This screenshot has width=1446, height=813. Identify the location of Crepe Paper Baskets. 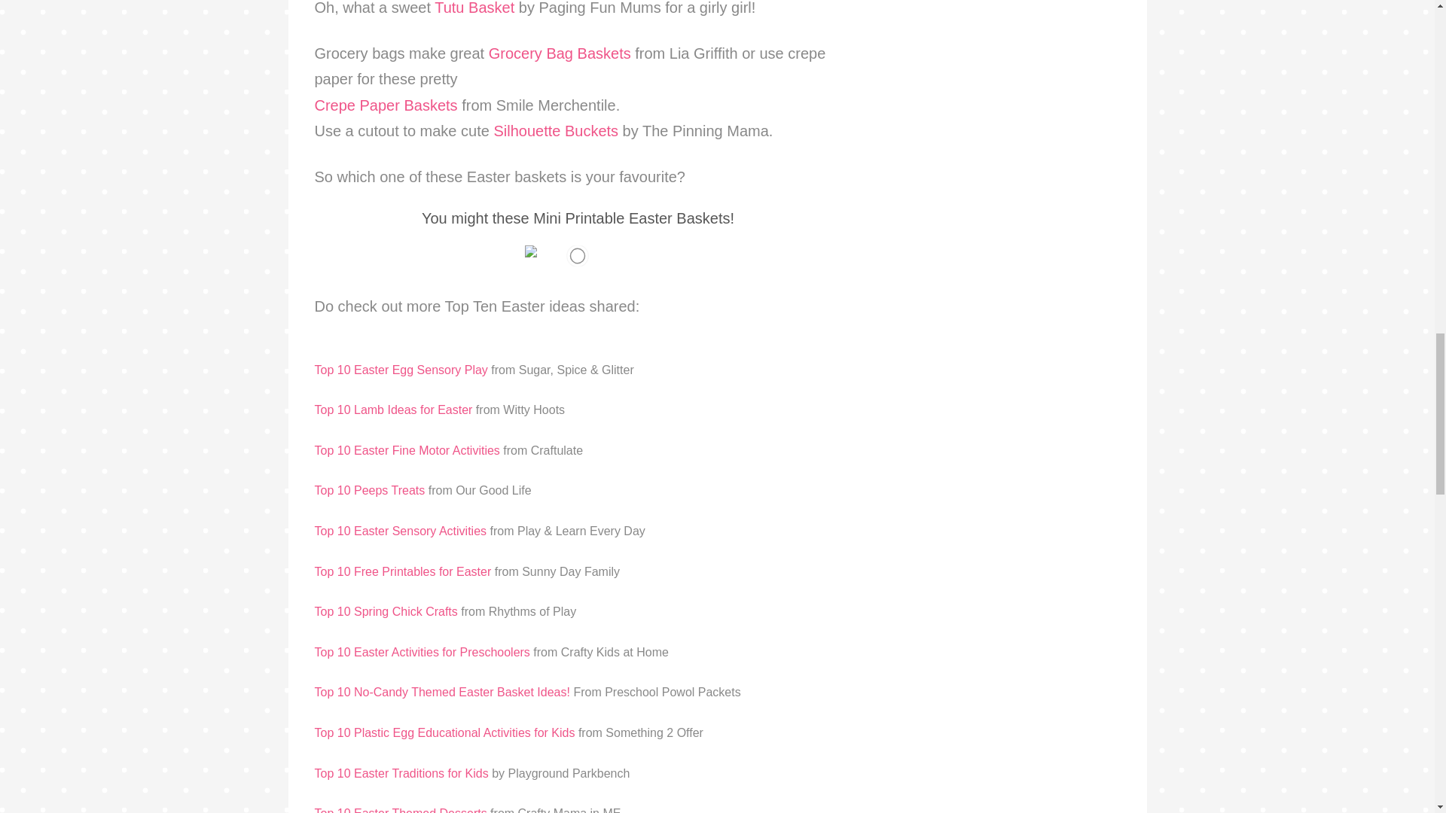
(386, 105).